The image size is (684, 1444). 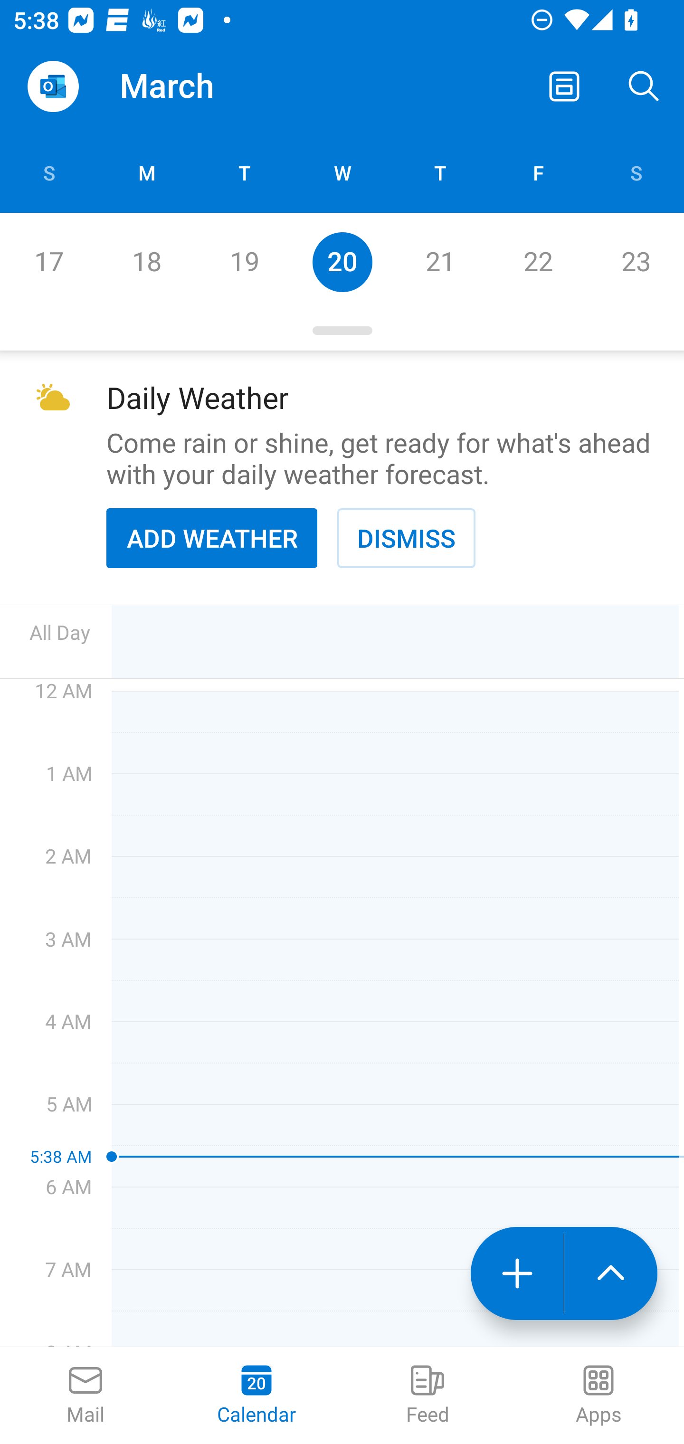 I want to click on 19 Tuesday, March 19, so click(x=244, y=262).